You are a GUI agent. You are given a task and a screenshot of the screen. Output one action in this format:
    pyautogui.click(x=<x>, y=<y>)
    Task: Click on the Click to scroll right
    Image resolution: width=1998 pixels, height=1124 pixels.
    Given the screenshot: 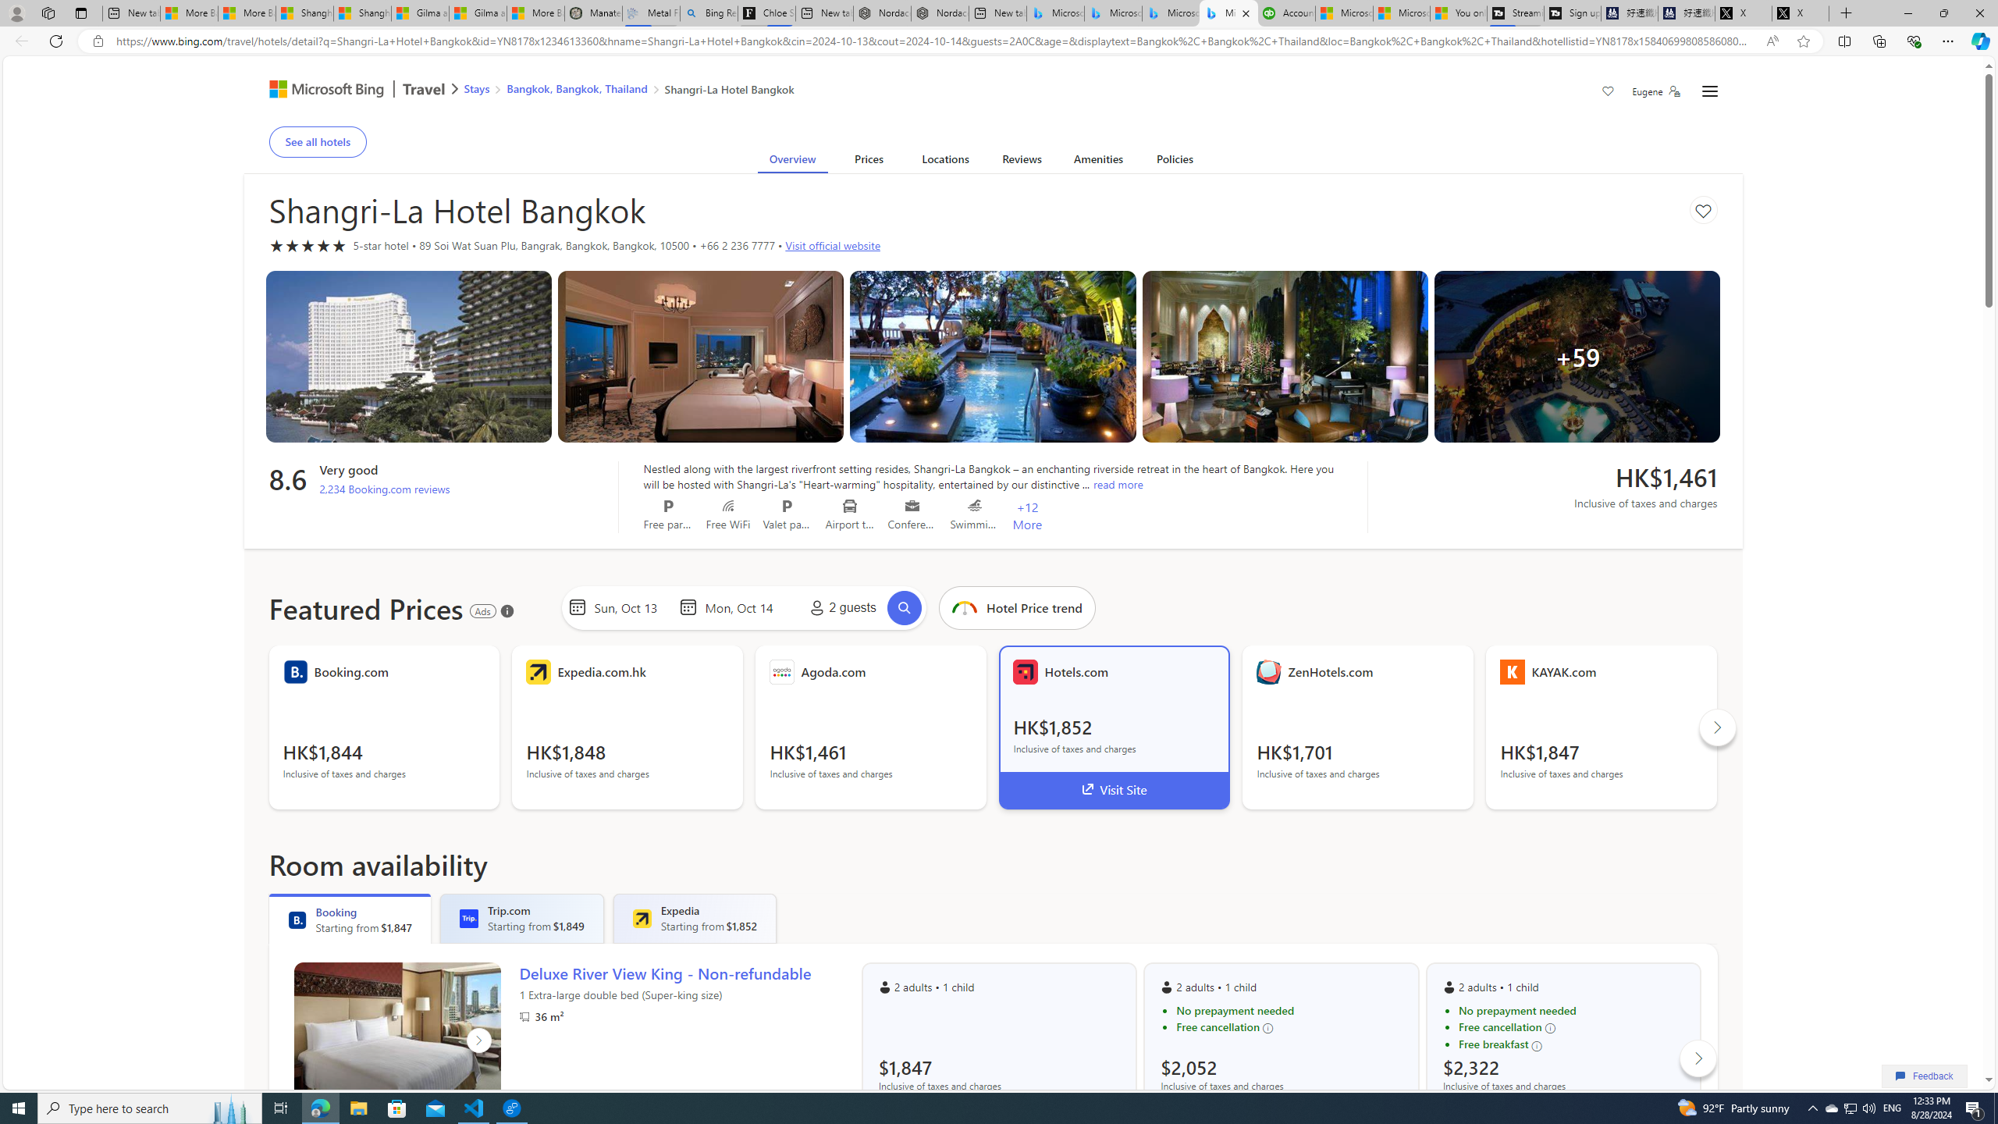 What is the action you would take?
    pyautogui.click(x=1698, y=1057)
    